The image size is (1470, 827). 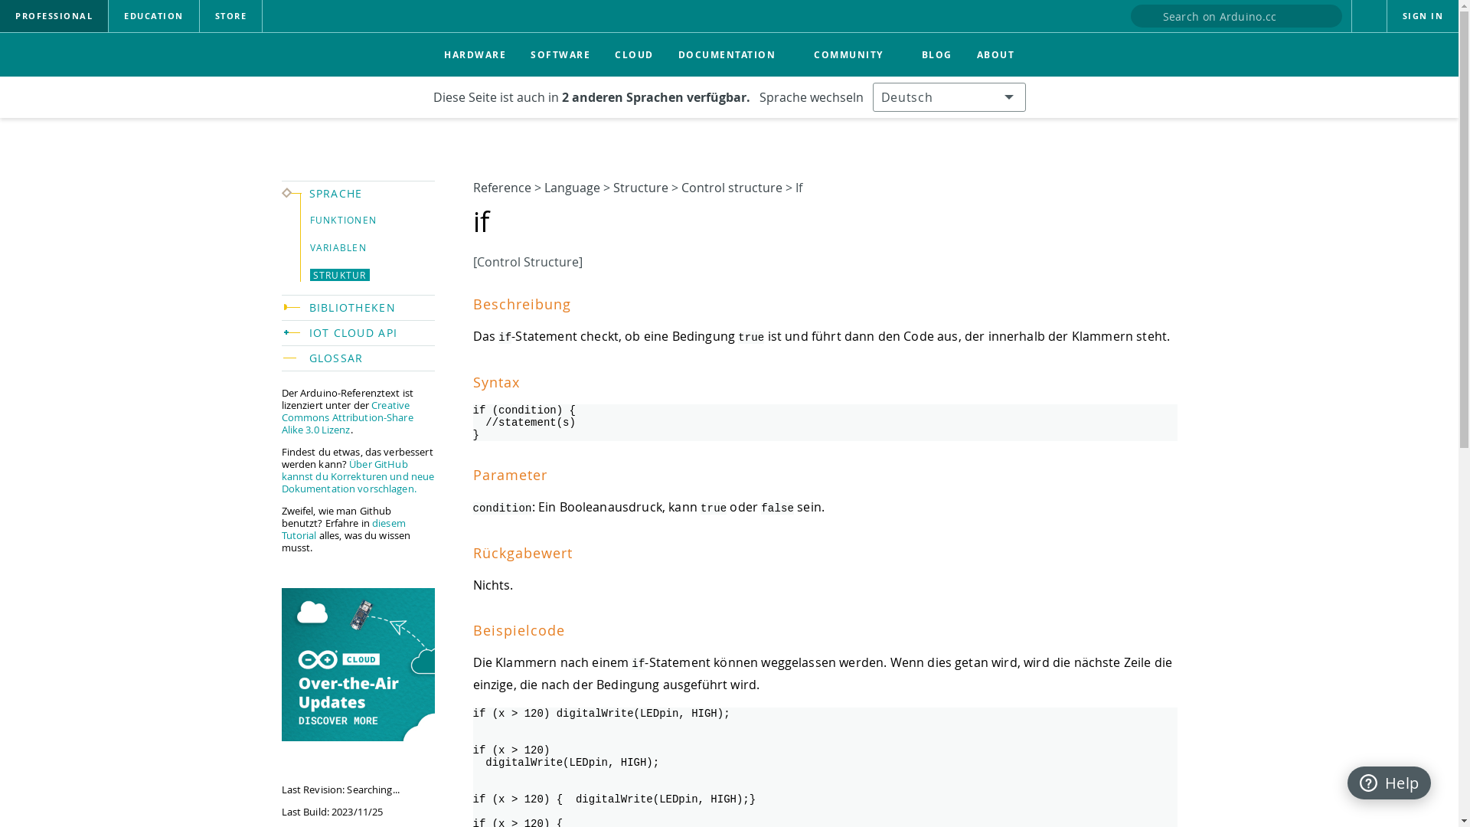 What do you see at coordinates (343, 220) in the screenshot?
I see `FUNKTIONEN` at bounding box center [343, 220].